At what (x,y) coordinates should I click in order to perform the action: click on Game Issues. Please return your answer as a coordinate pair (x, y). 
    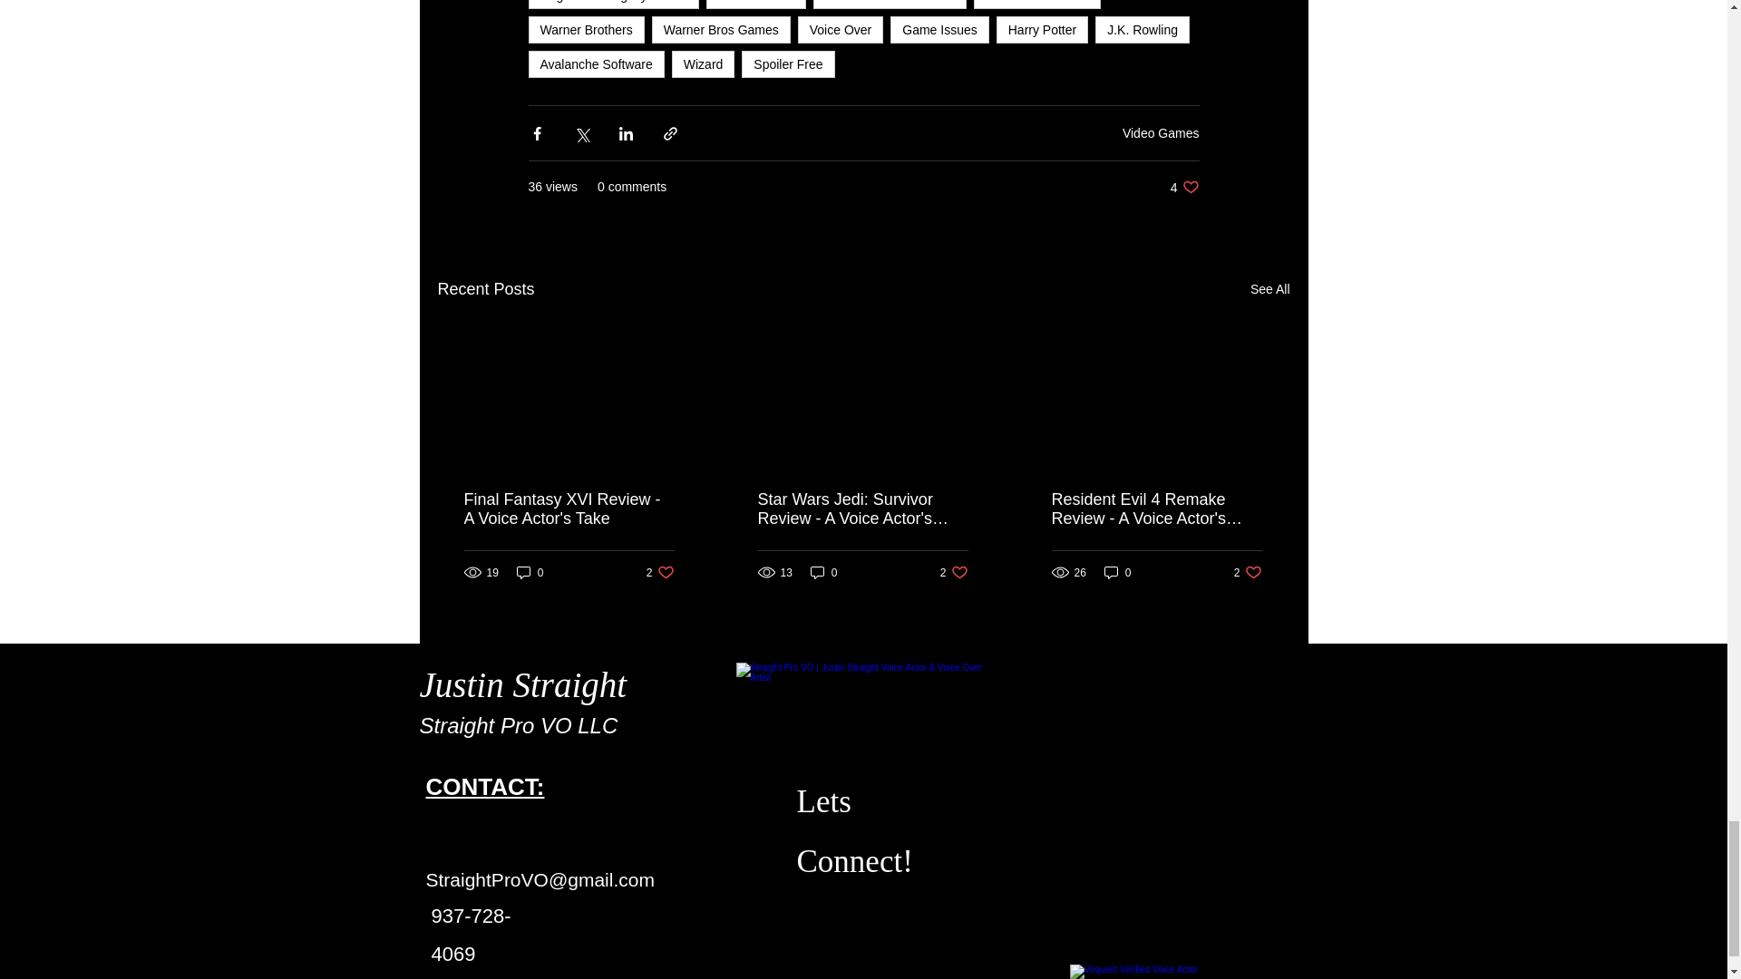
    Looking at the image, I should click on (939, 29).